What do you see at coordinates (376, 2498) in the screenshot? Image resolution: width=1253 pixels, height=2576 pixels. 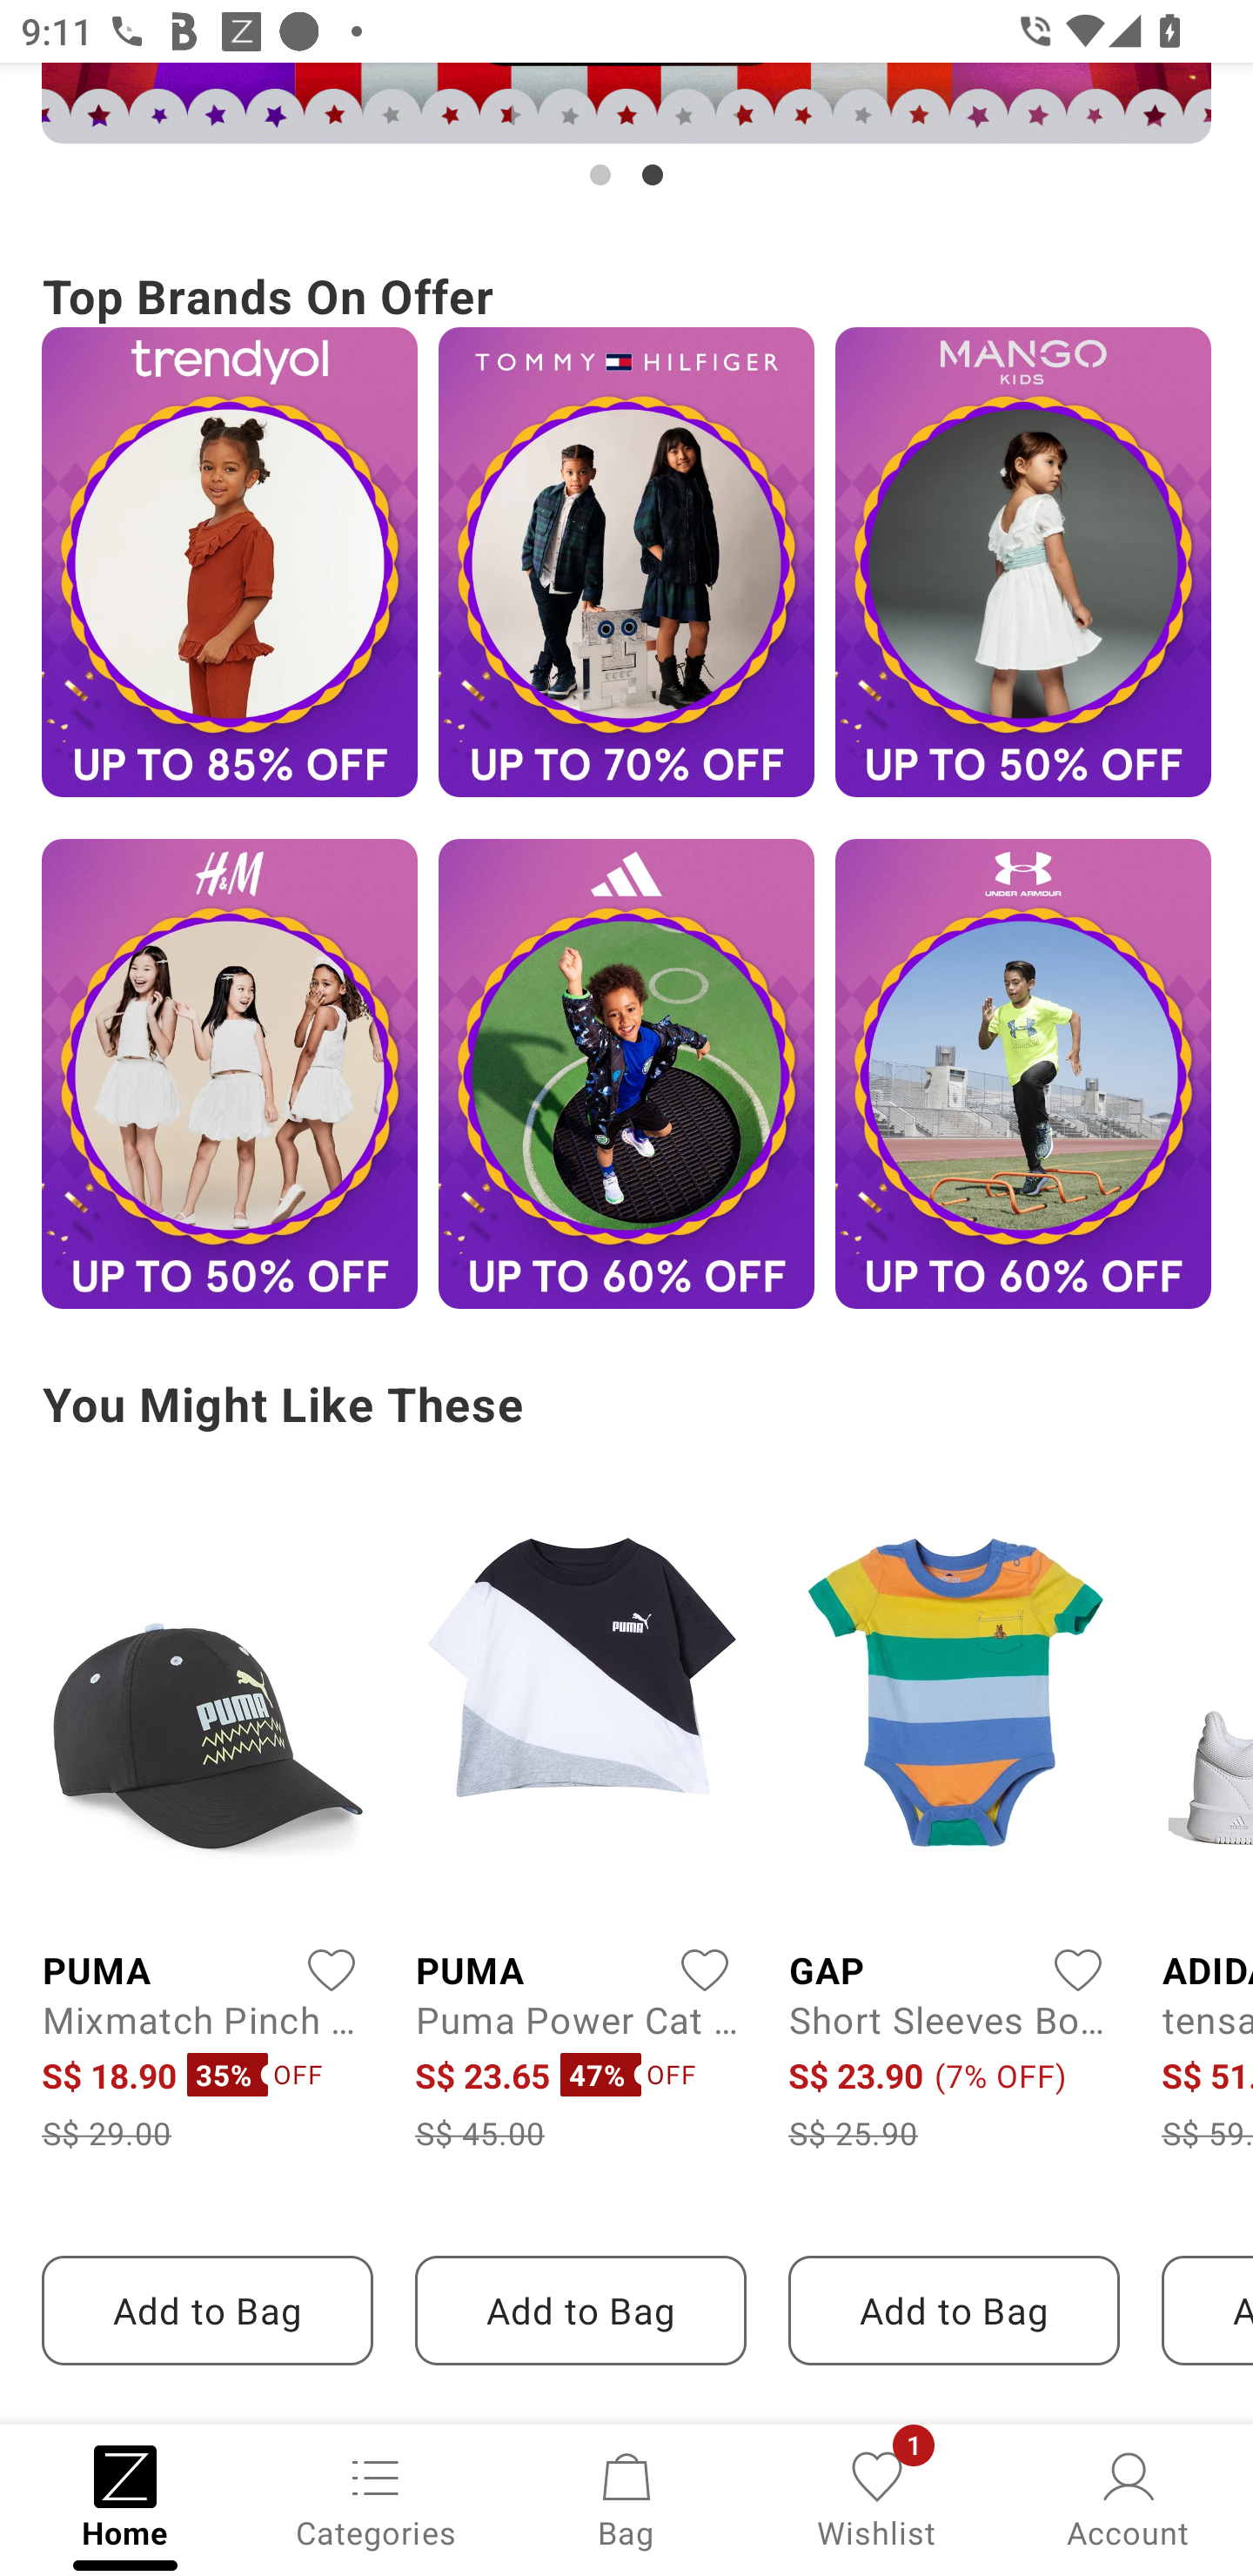 I see `Categories` at bounding box center [376, 2498].